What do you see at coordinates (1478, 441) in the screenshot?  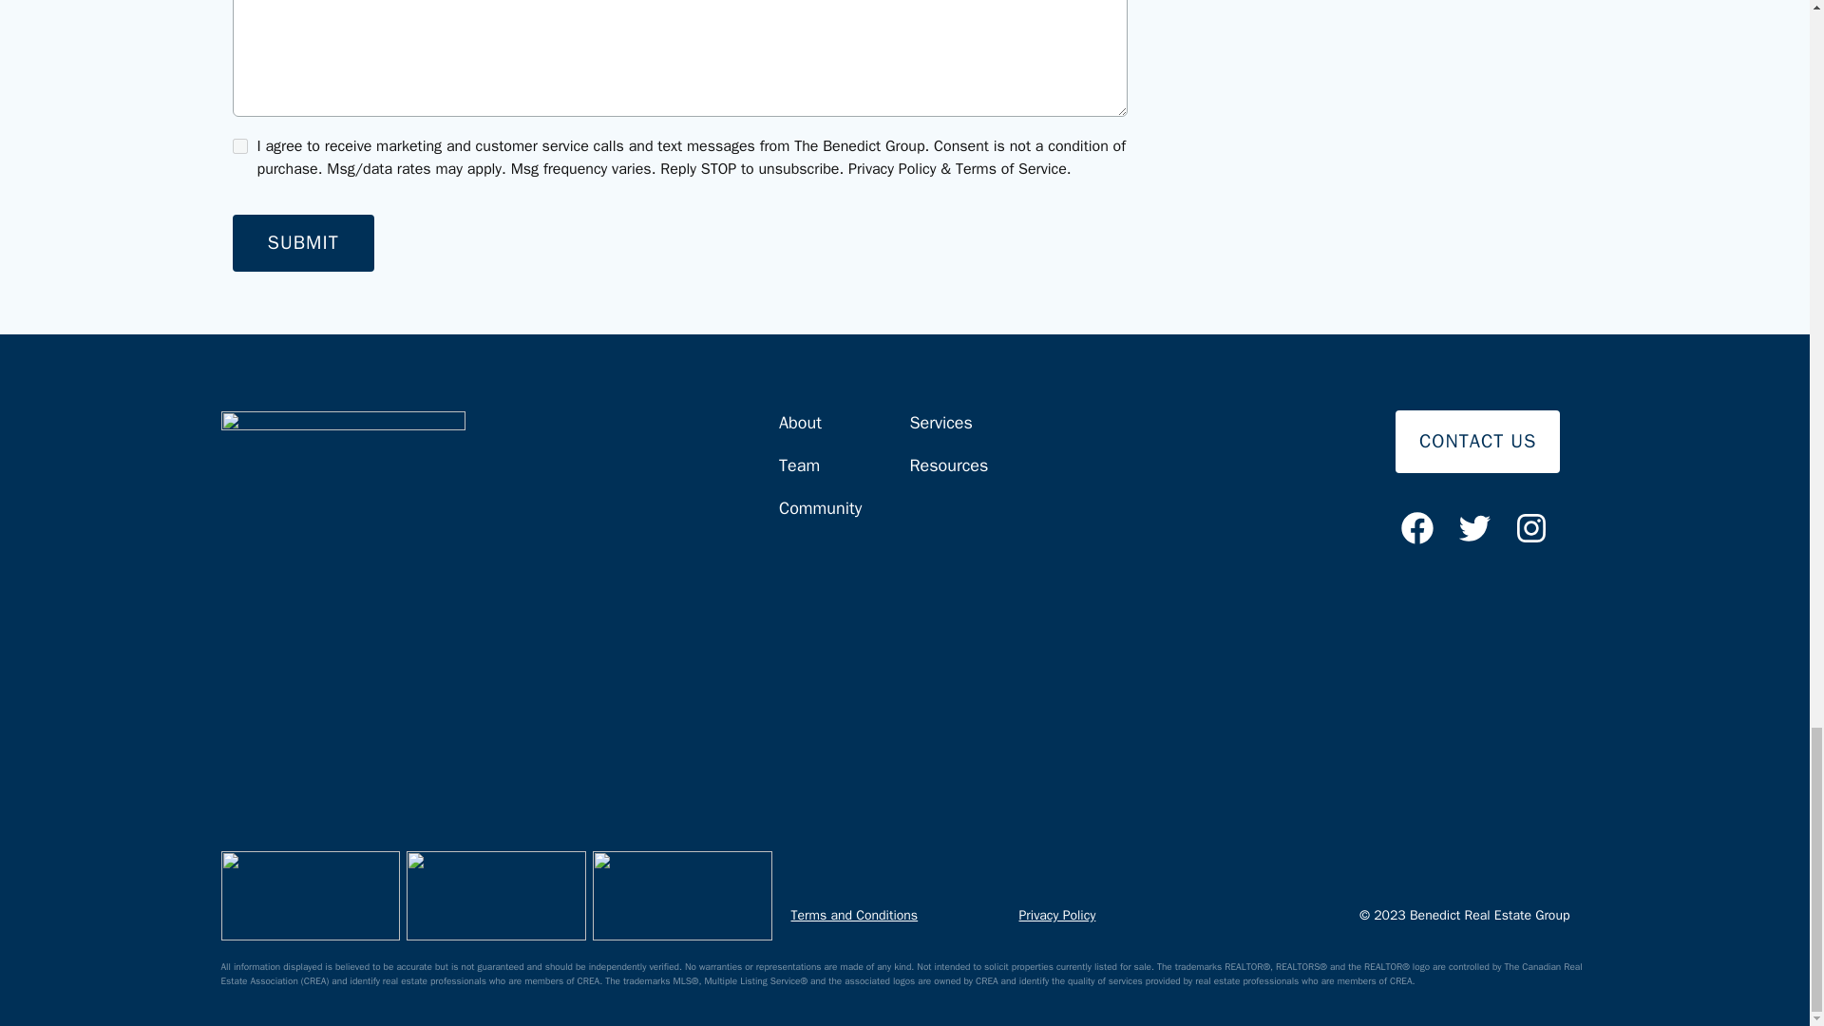 I see `CONTACT US` at bounding box center [1478, 441].